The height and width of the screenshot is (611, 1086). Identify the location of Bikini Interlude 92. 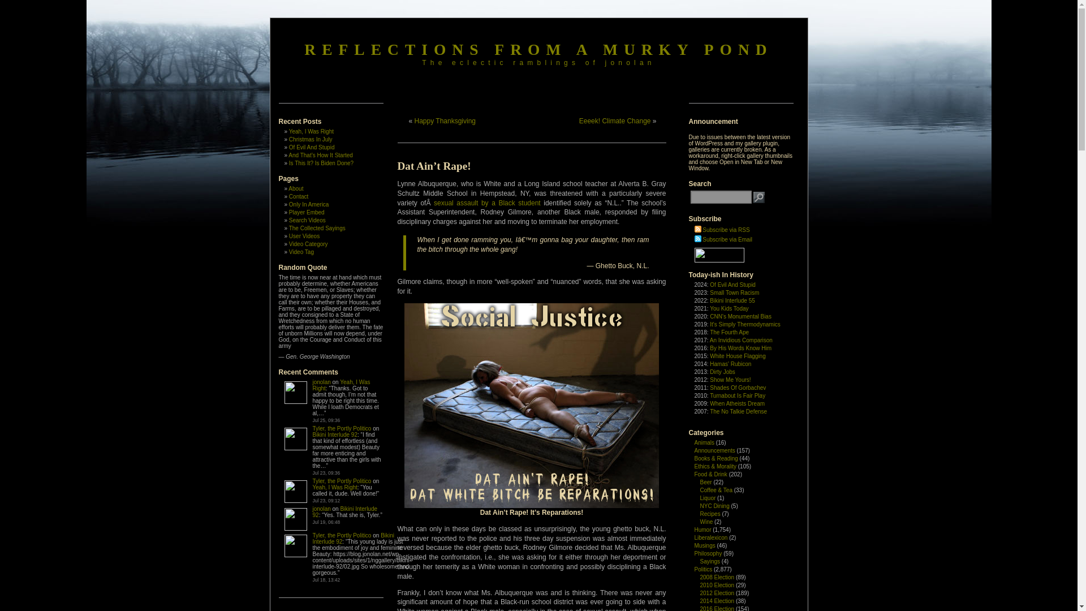
(344, 511).